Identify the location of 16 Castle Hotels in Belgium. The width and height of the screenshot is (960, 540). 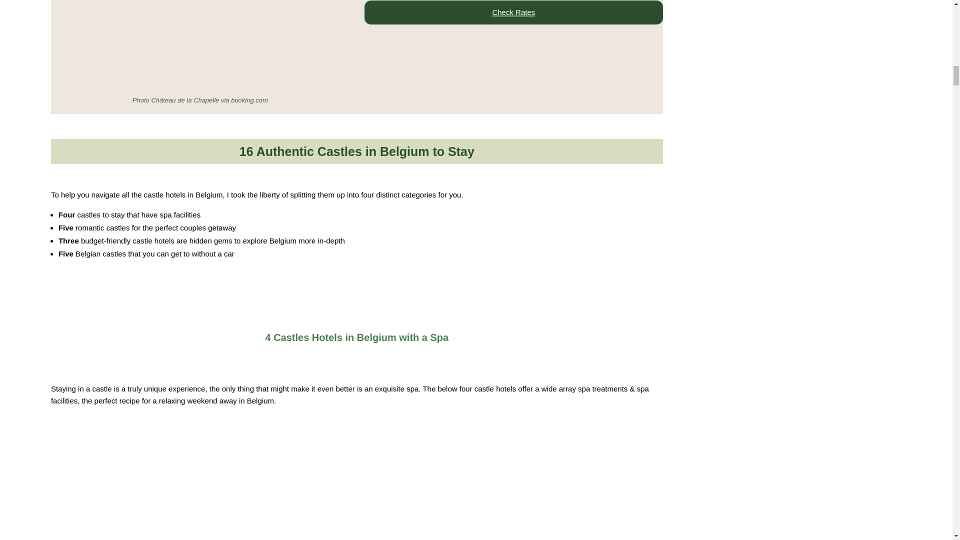
(200, 45).